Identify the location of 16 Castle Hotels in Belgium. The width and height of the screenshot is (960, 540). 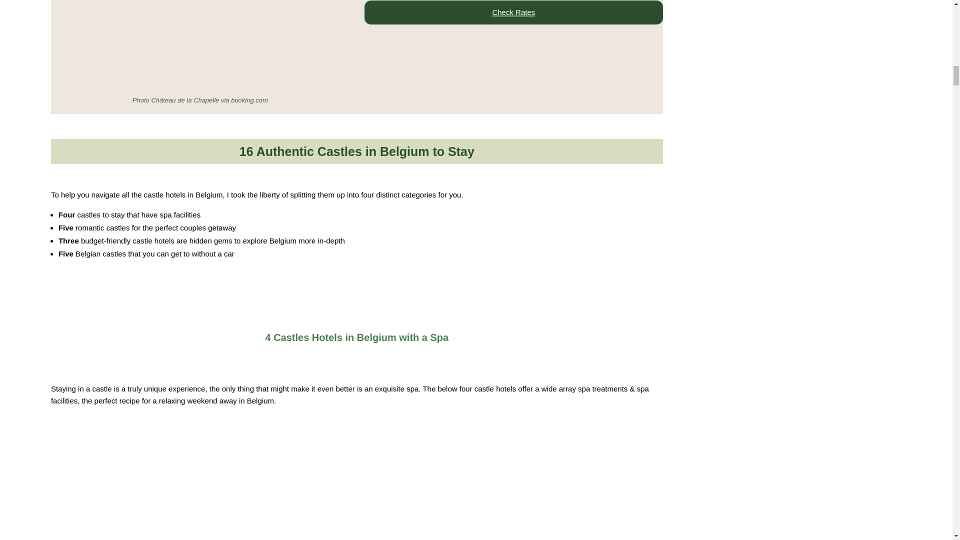
(200, 45).